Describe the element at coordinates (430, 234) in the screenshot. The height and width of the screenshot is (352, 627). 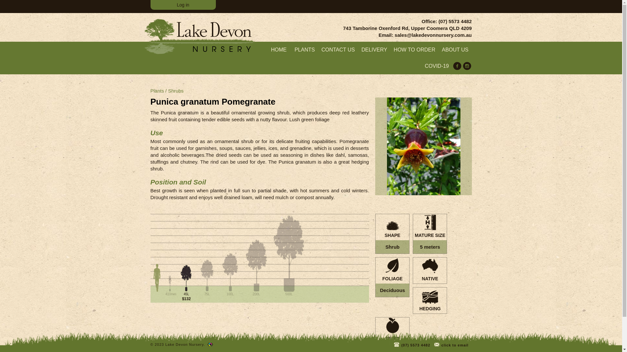
I see `MATURE SIZE
5 meters` at that location.